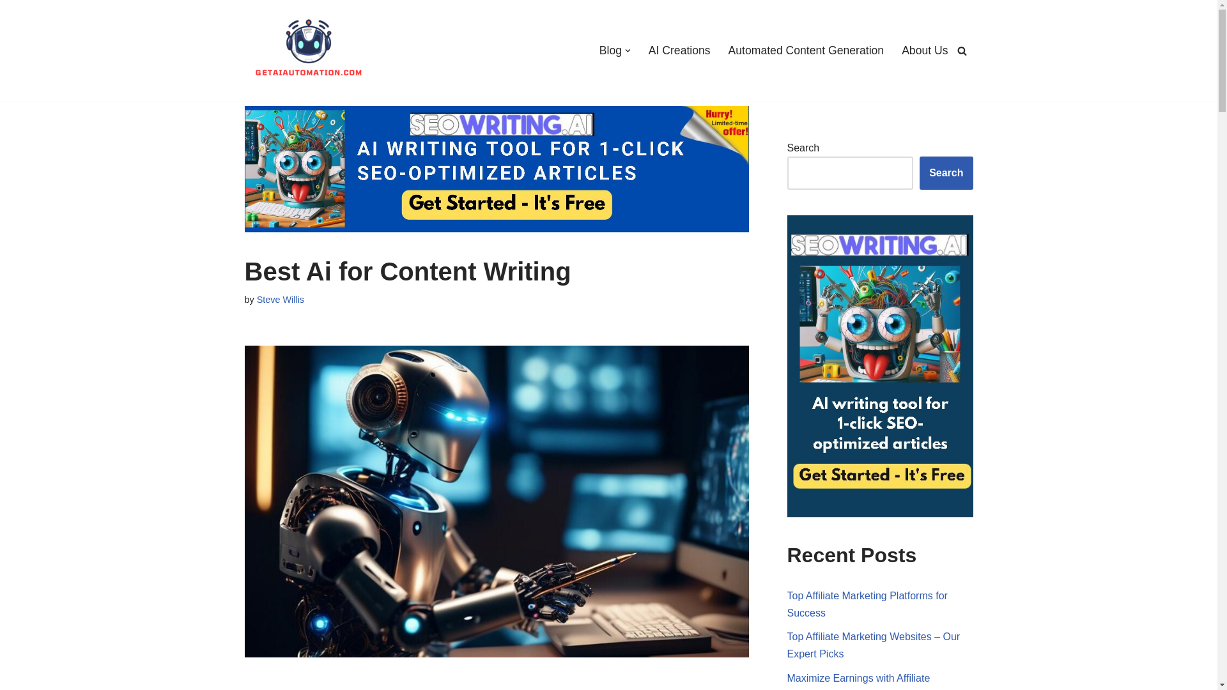 The width and height of the screenshot is (1227, 690). Describe the element at coordinates (280, 300) in the screenshot. I see `Posts by Steve Willis` at that location.